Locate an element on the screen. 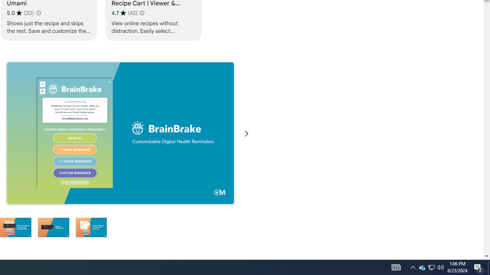  Preview slide 5 is located at coordinates (53, 227).